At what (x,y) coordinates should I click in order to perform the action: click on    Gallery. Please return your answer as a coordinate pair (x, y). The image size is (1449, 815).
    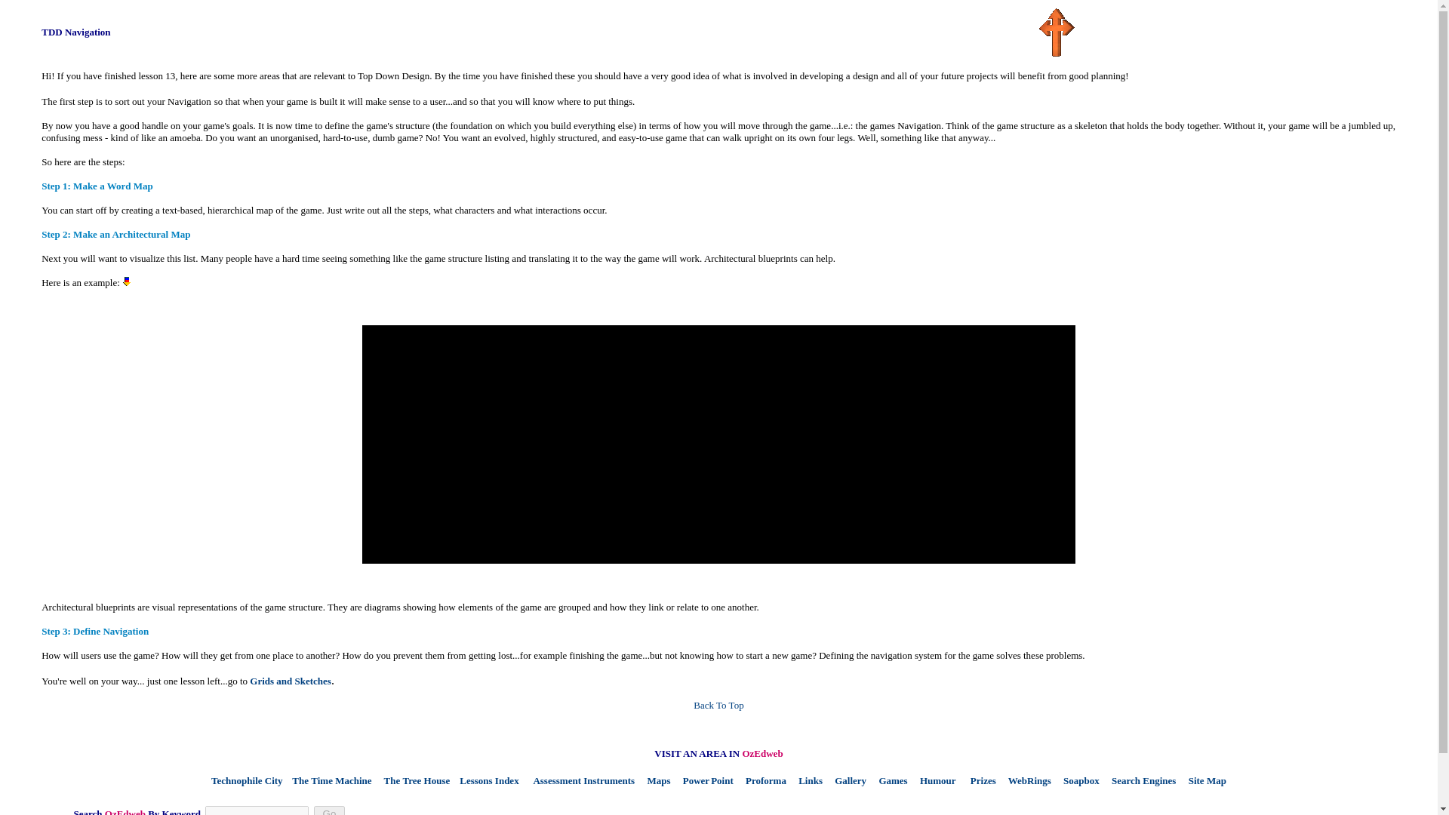
    Looking at the image, I should click on (847, 780).